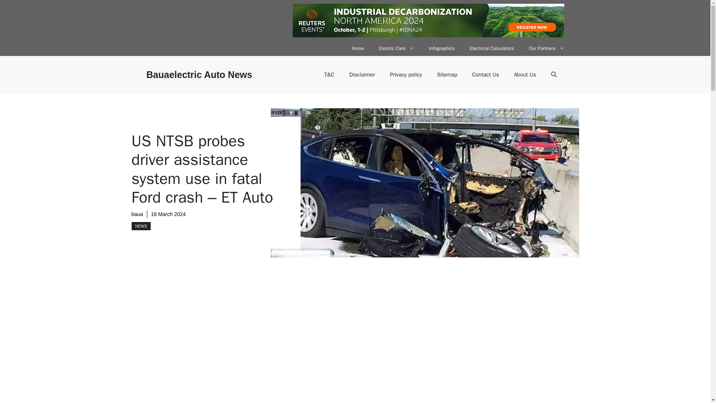 The height and width of the screenshot is (403, 716). I want to click on Electrical Calculators, so click(492, 49).